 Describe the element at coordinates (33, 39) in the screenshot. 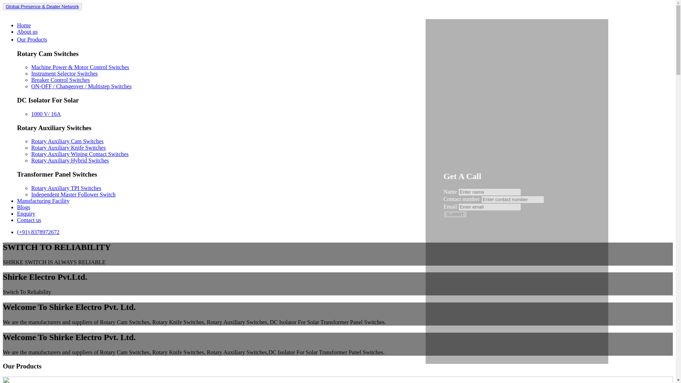

I see `Our Products` at that location.